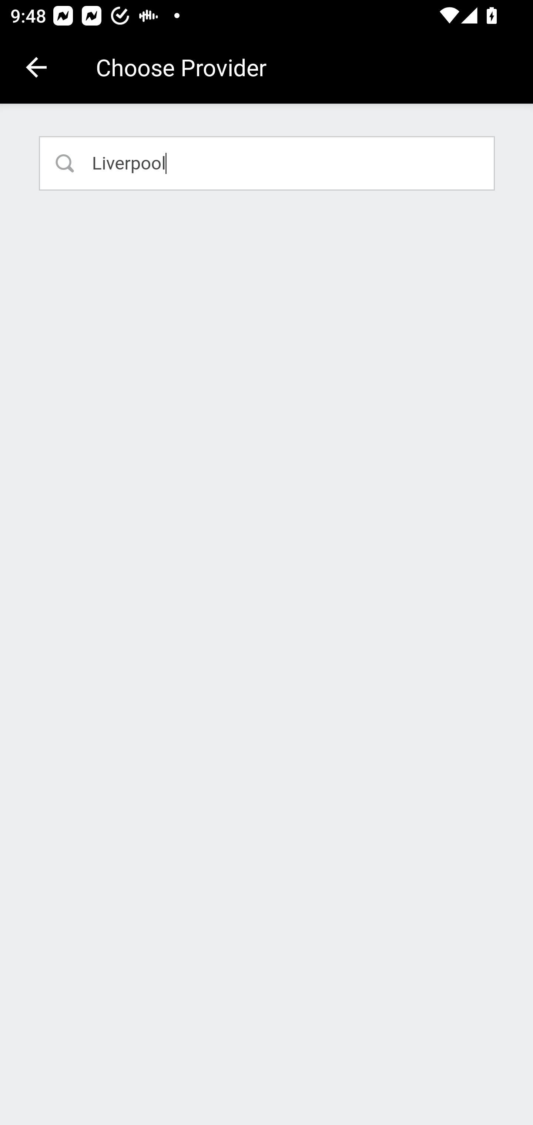 This screenshot has height=1125, width=533. What do you see at coordinates (267, 163) in the screenshot?
I see `Liverpool` at bounding box center [267, 163].